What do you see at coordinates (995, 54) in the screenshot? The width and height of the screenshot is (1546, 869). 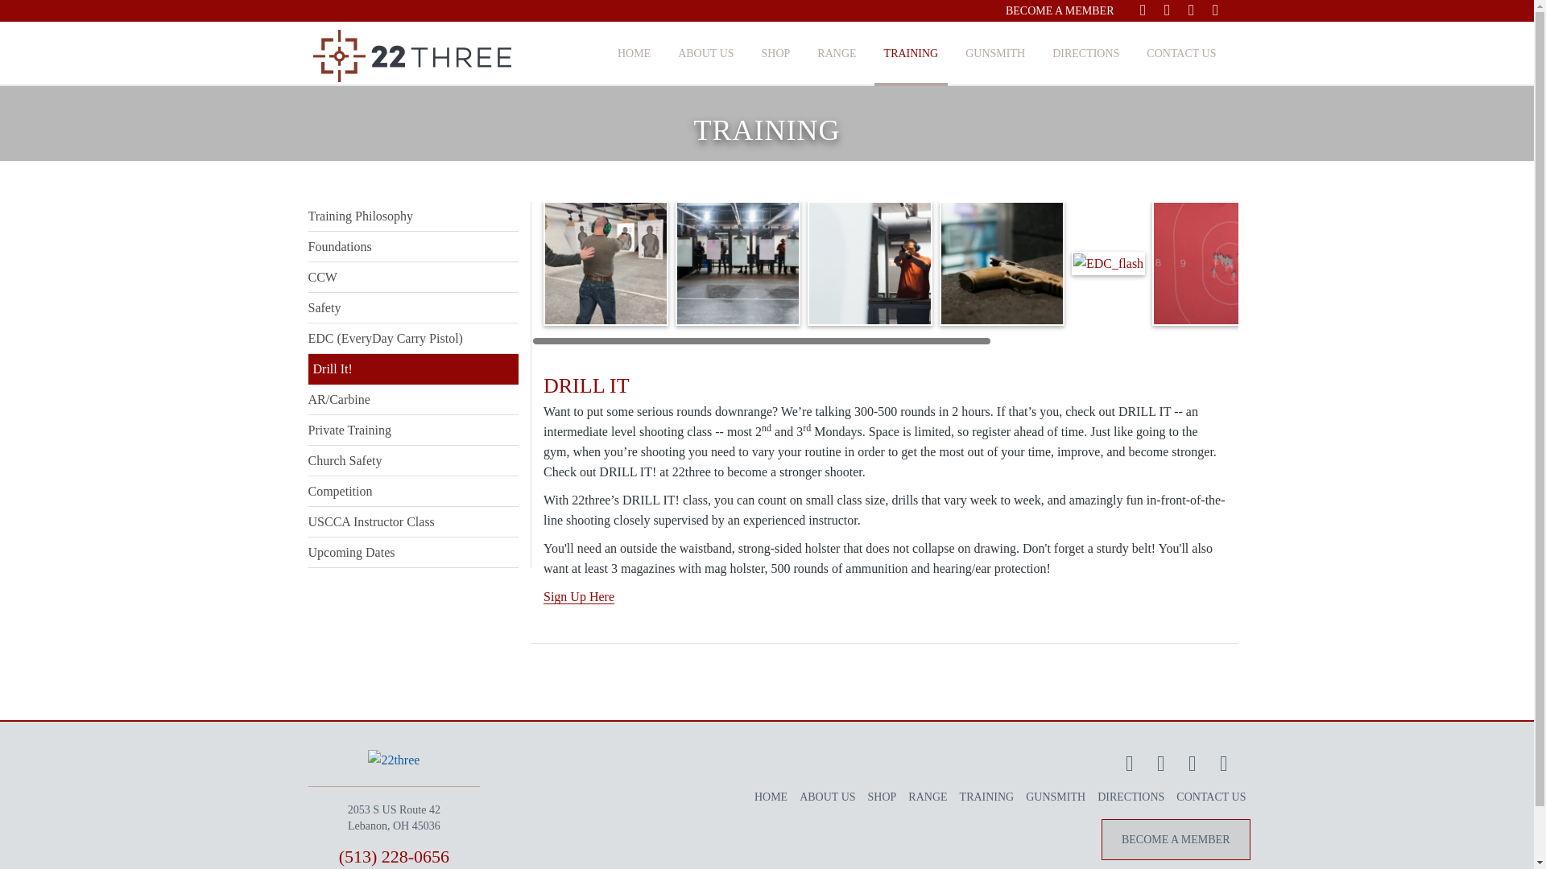 I see `GUNSMITH` at bounding box center [995, 54].